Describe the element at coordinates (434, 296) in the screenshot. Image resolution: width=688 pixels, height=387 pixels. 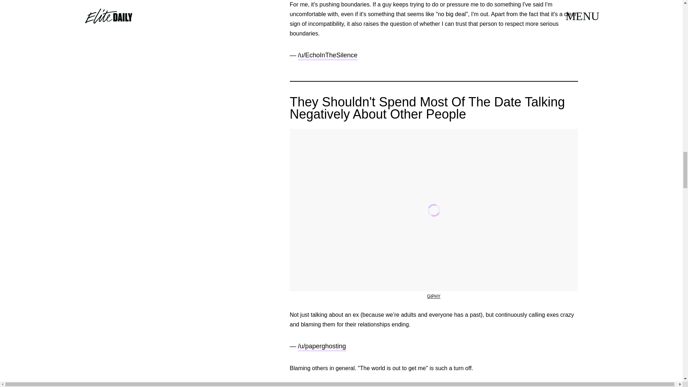
I see `GIPHY` at that location.